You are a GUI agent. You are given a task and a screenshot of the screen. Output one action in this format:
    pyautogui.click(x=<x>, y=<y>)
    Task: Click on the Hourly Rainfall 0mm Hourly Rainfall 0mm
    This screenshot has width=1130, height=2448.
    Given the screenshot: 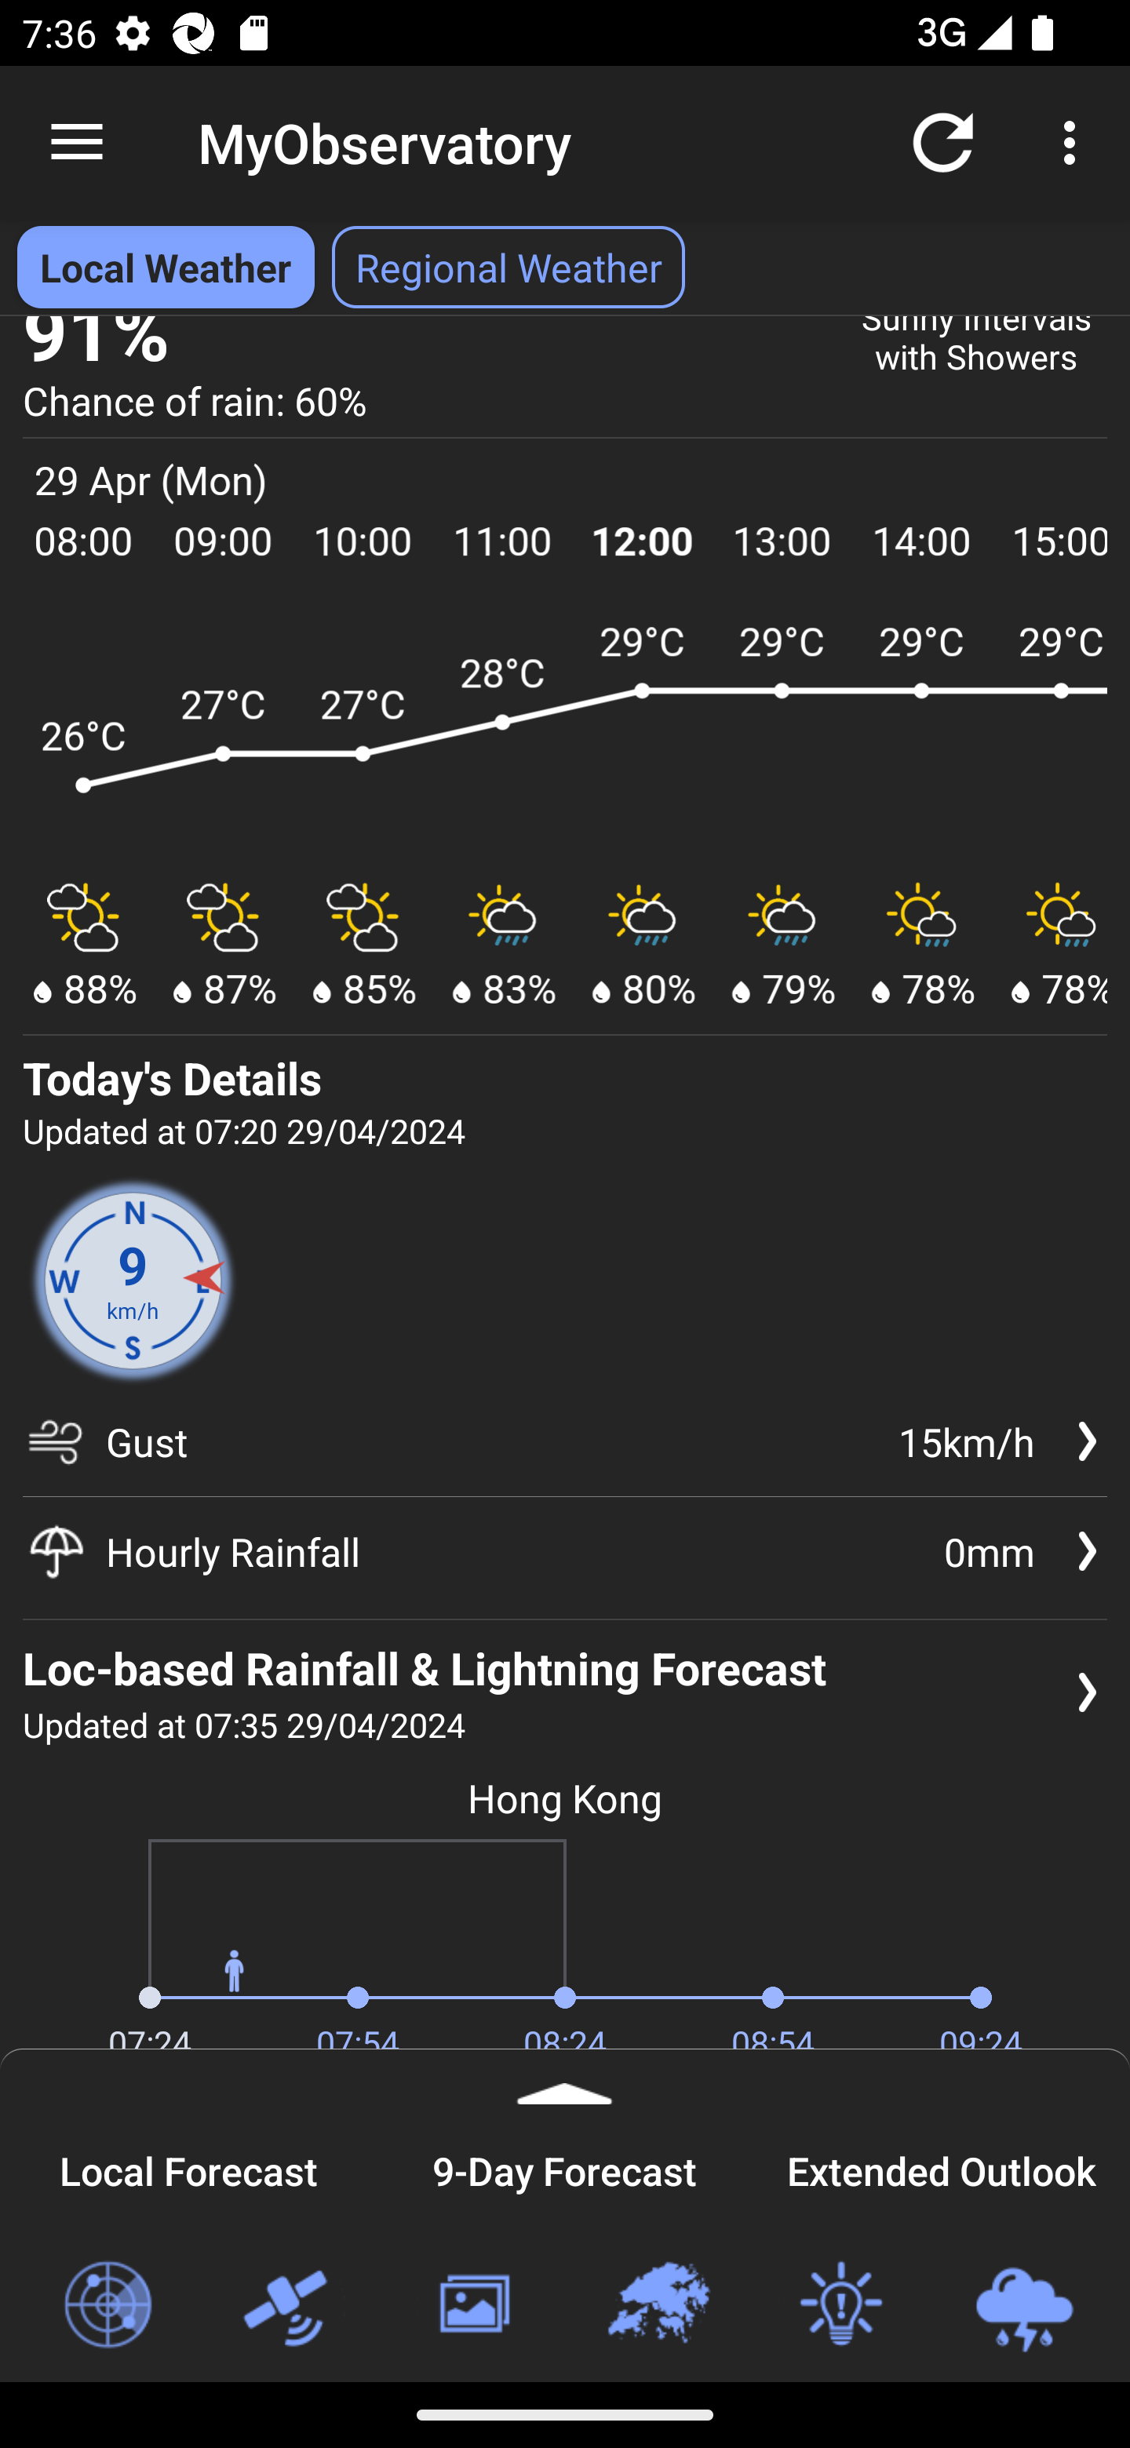 What is the action you would take?
    pyautogui.click(x=565, y=1550)
    